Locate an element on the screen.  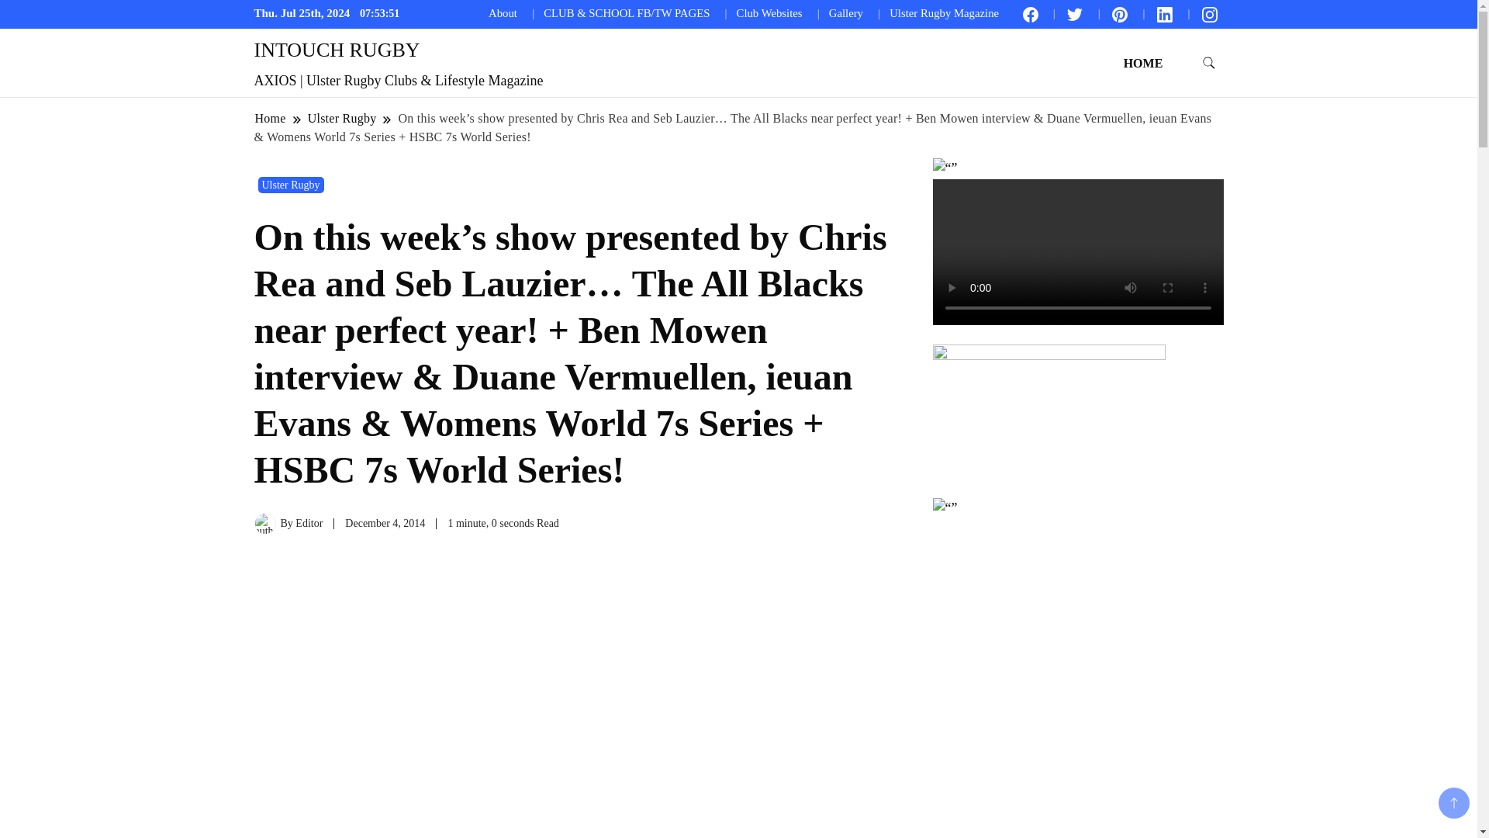
Ulster Rugby is located at coordinates (342, 118).